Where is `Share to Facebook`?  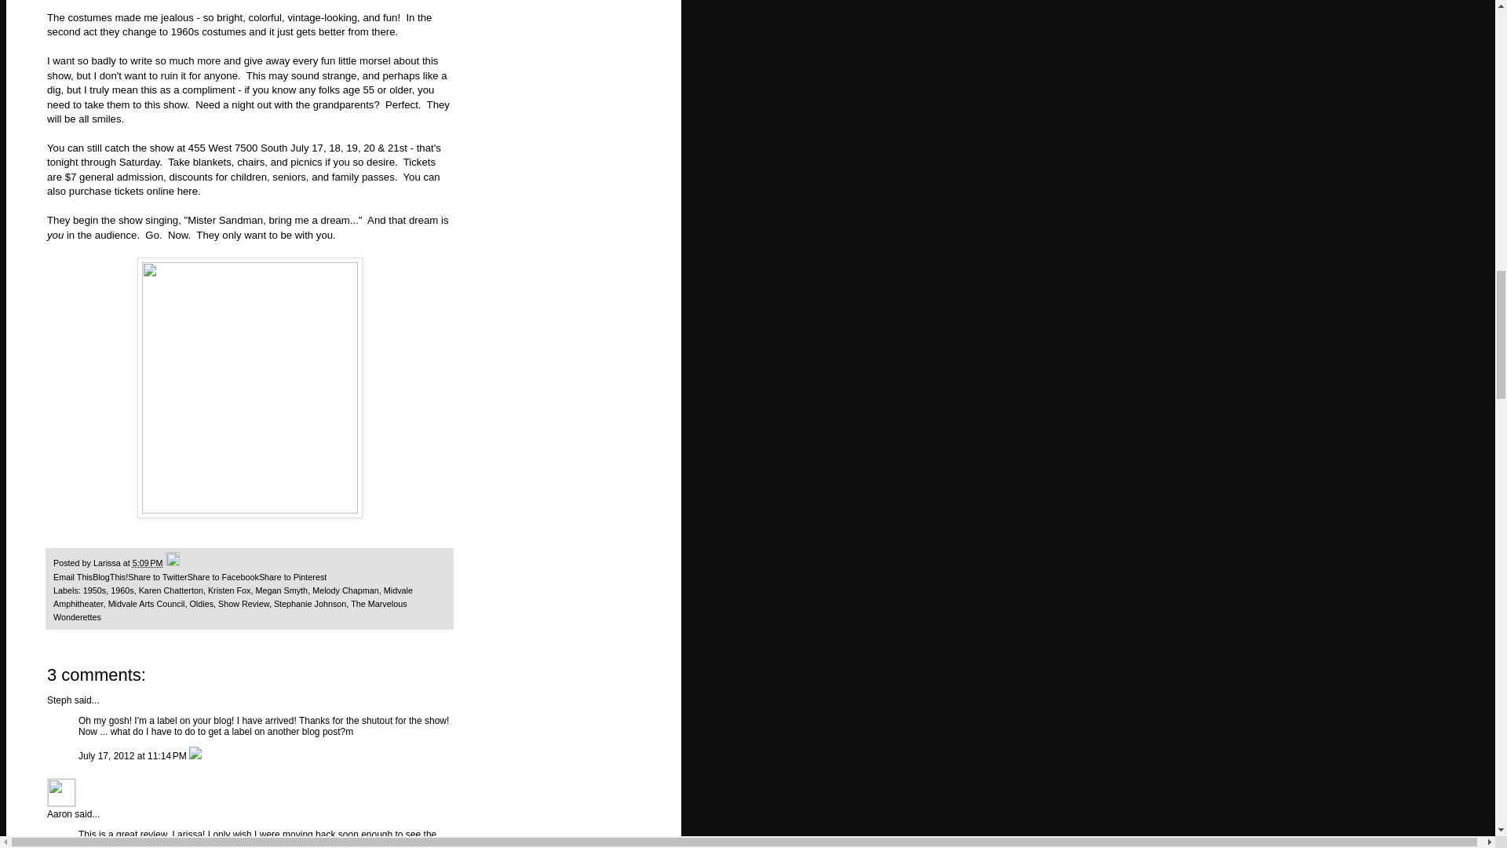
Share to Facebook is located at coordinates (223, 576).